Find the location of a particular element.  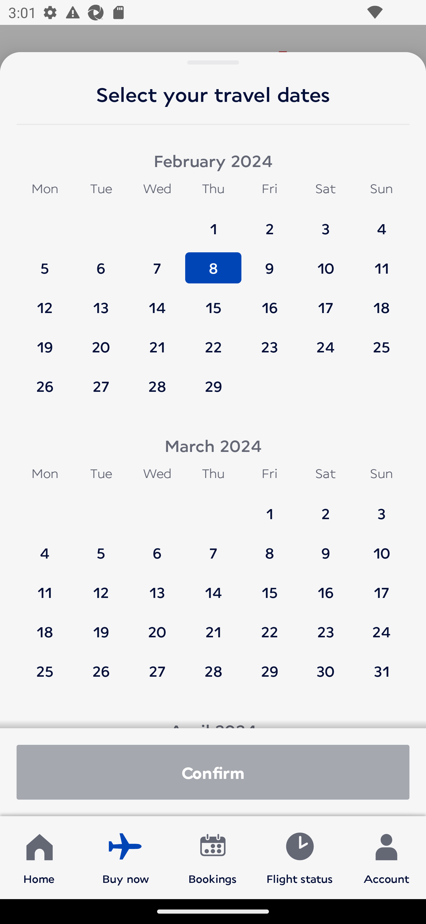

17 is located at coordinates (381, 587).